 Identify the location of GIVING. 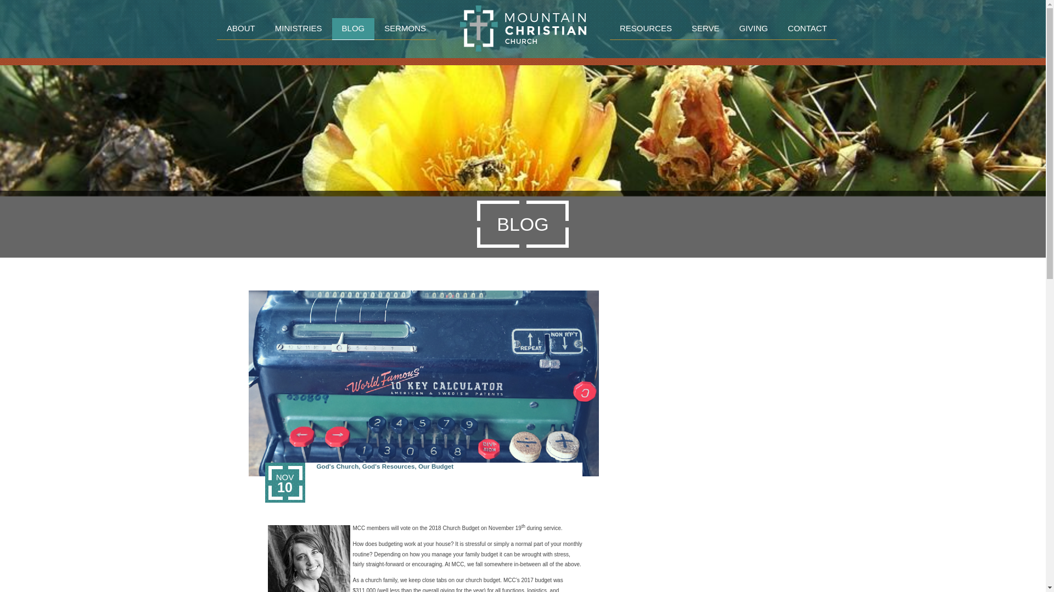
(754, 29).